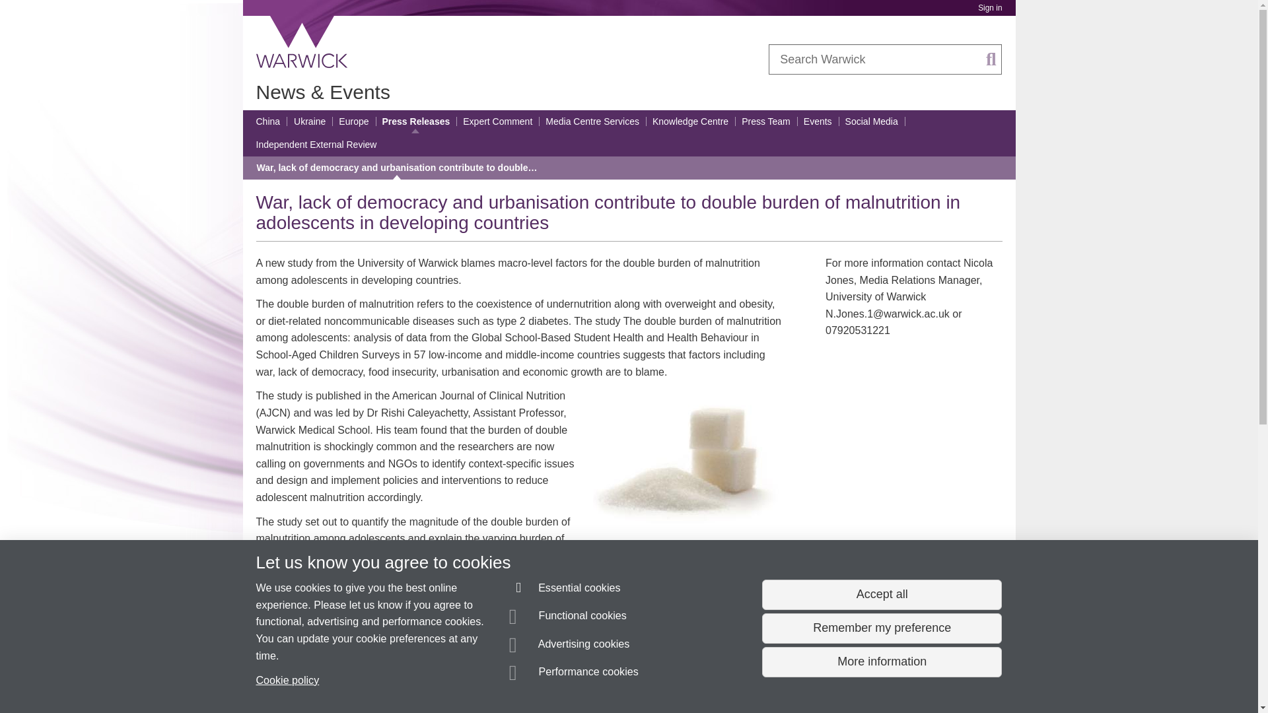  I want to click on Ukraine, so click(310, 121).